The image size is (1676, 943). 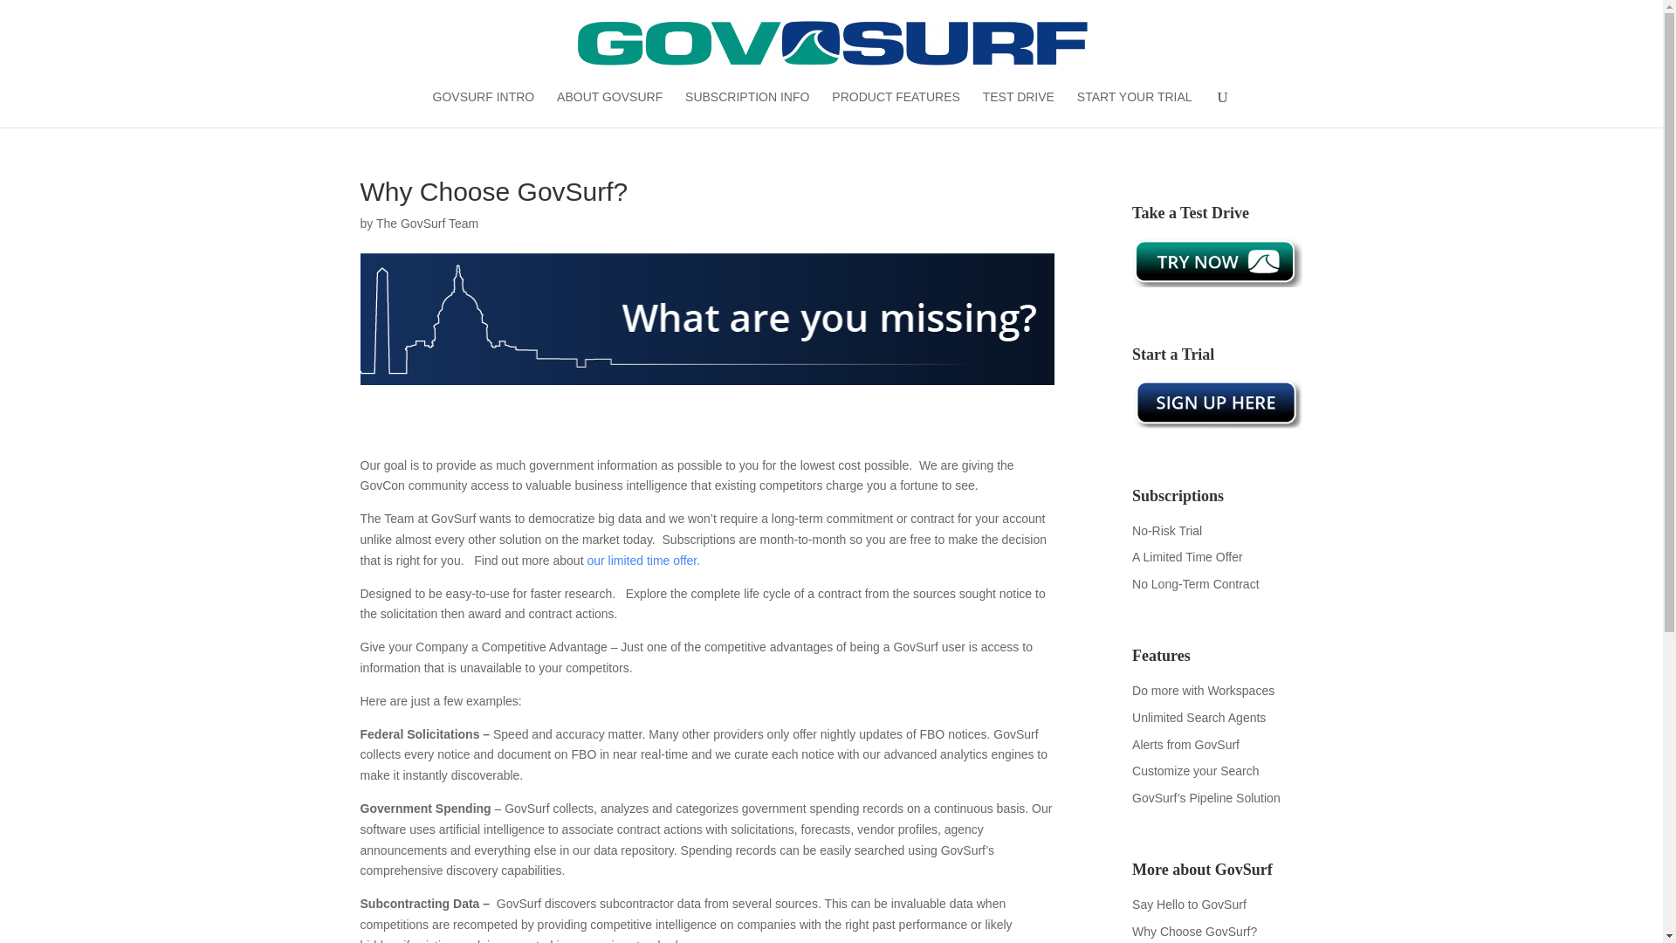 I want to click on Start a Trial, so click(x=1217, y=404).